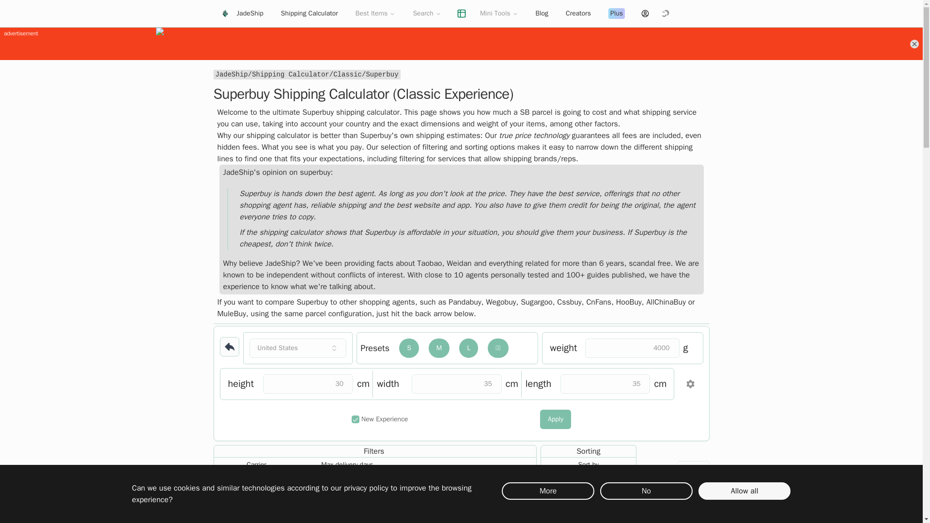  I want to click on Superbuy Sign-Up, so click(661, 517).